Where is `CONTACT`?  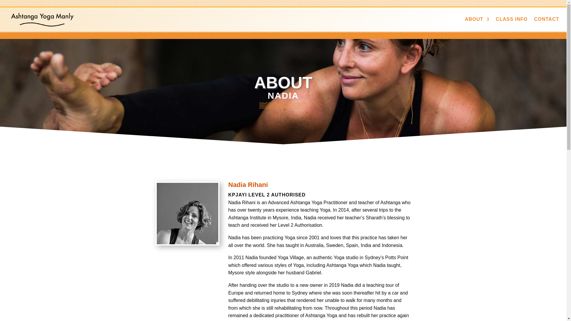 CONTACT is located at coordinates (546, 19).